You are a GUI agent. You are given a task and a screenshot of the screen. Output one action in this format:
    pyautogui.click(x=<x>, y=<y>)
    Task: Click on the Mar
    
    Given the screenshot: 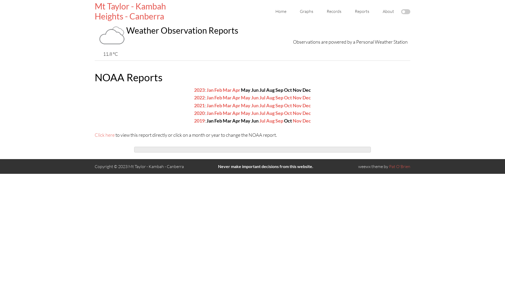 What is the action you would take?
    pyautogui.click(x=227, y=98)
    